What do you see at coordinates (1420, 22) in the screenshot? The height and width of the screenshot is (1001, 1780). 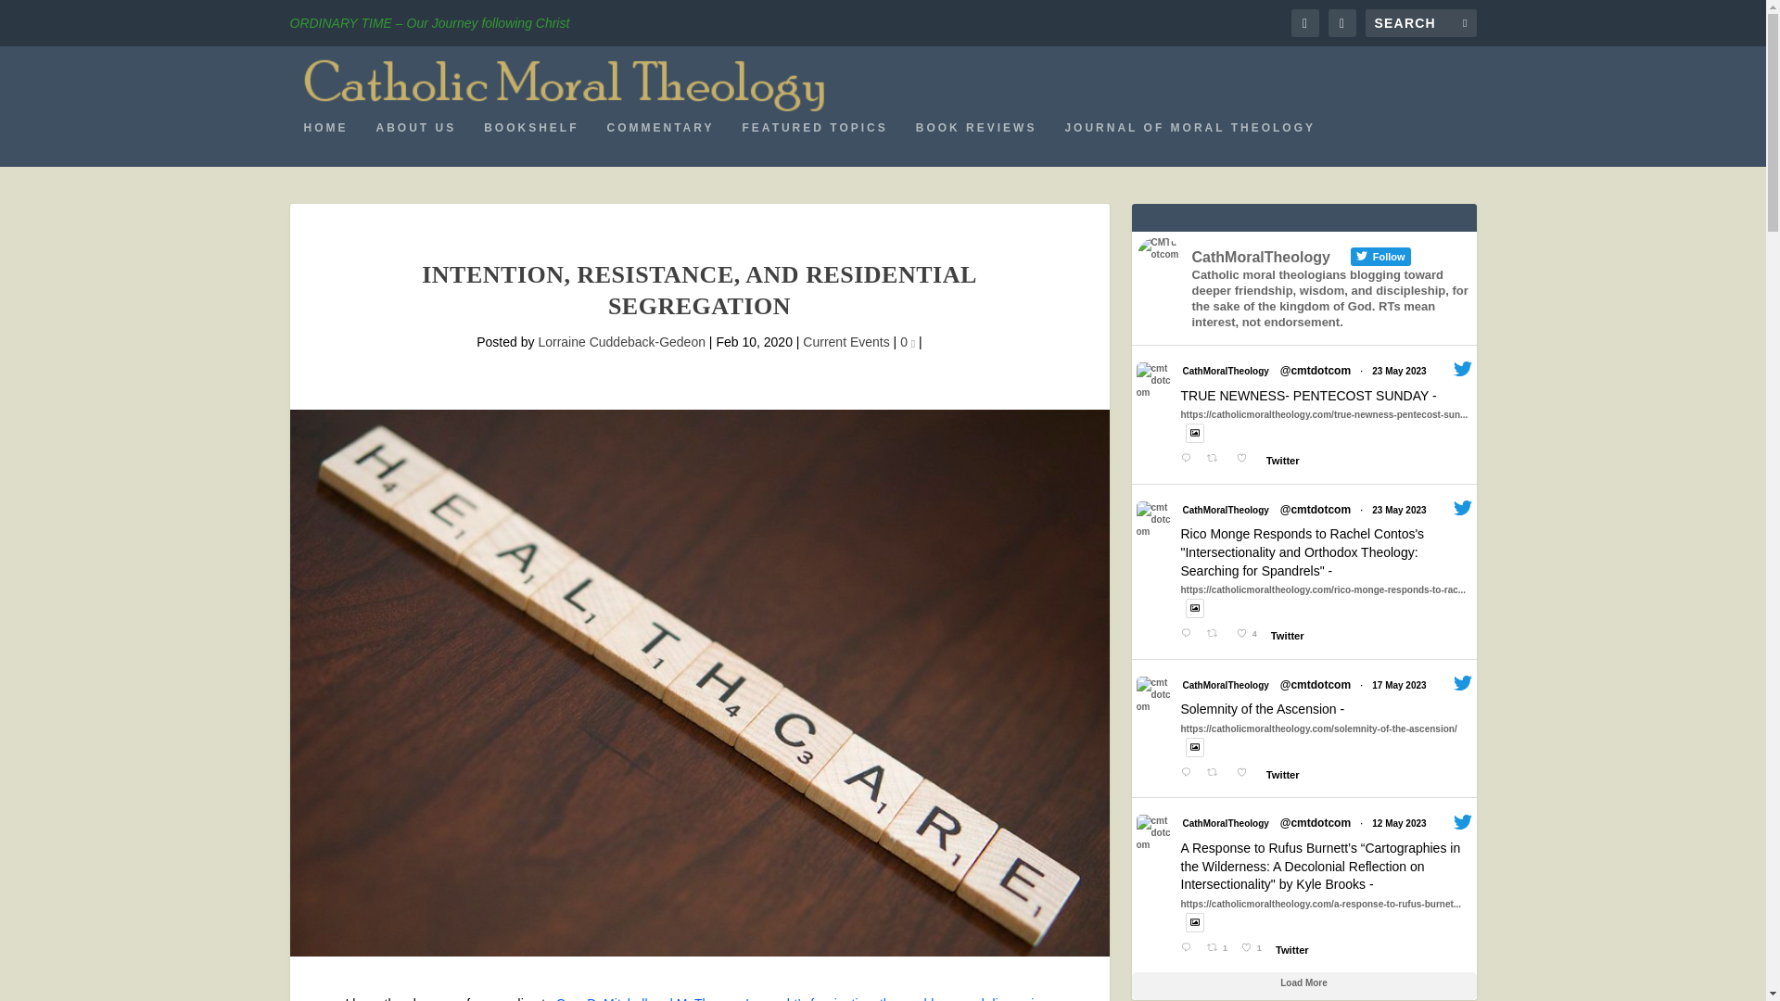 I see `Search for:` at bounding box center [1420, 22].